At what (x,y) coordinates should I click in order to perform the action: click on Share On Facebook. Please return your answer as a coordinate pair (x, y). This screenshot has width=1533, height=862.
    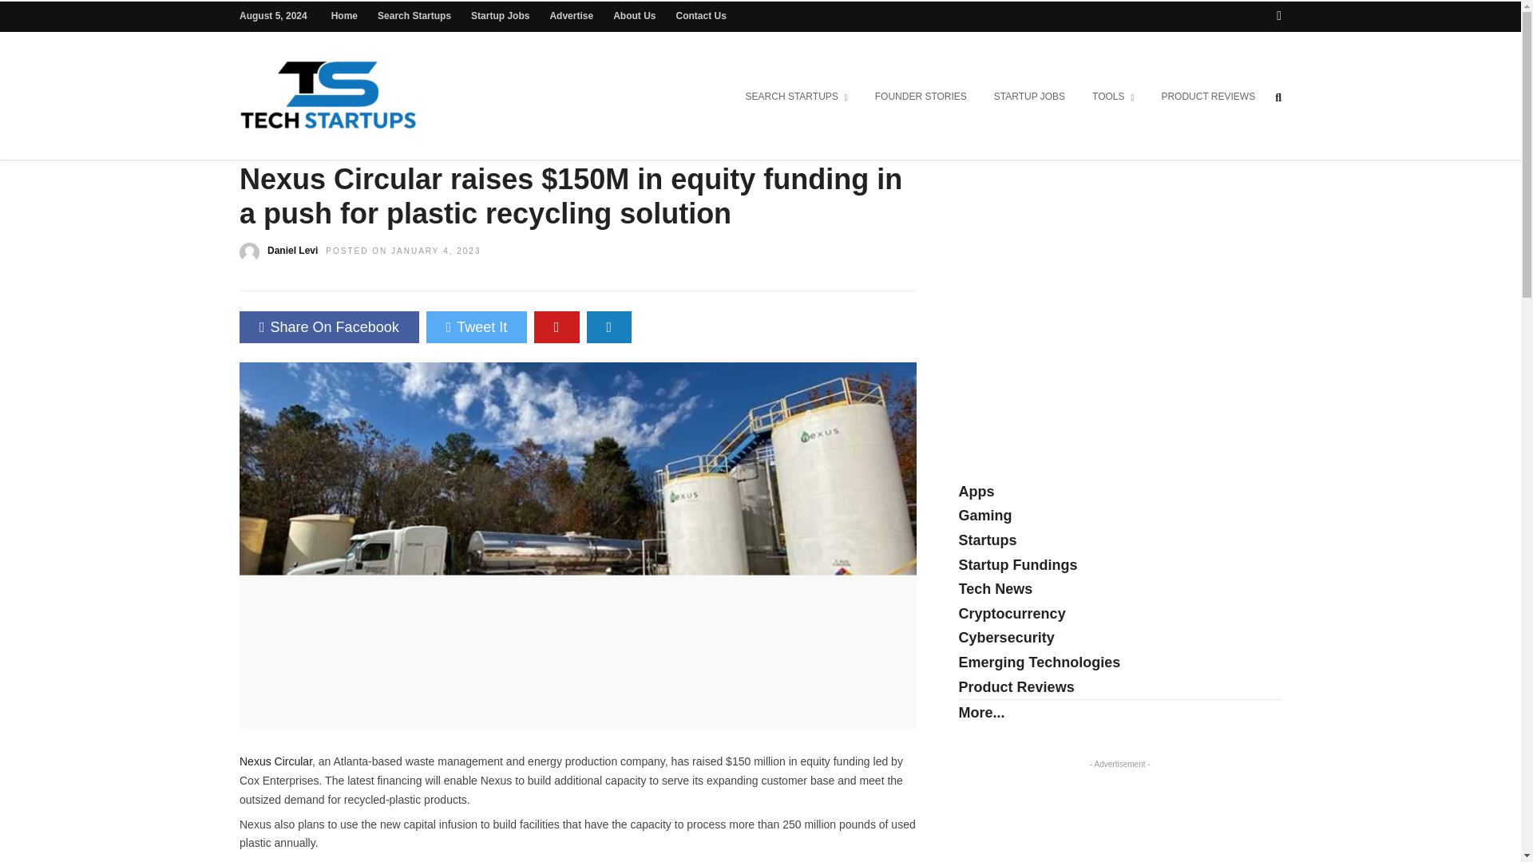
    Looking at the image, I should click on (329, 326).